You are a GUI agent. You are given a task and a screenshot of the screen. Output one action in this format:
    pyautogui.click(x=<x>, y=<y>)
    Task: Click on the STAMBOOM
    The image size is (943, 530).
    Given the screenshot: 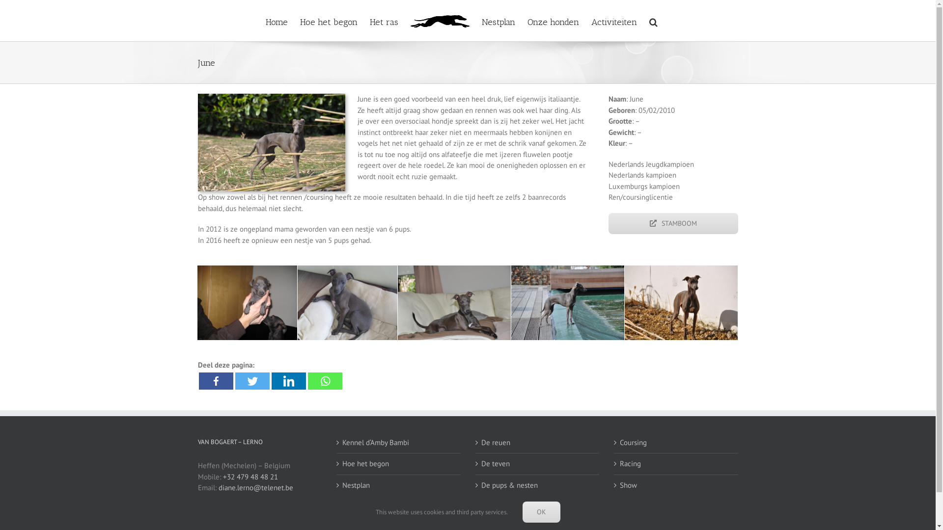 What is the action you would take?
    pyautogui.click(x=673, y=224)
    